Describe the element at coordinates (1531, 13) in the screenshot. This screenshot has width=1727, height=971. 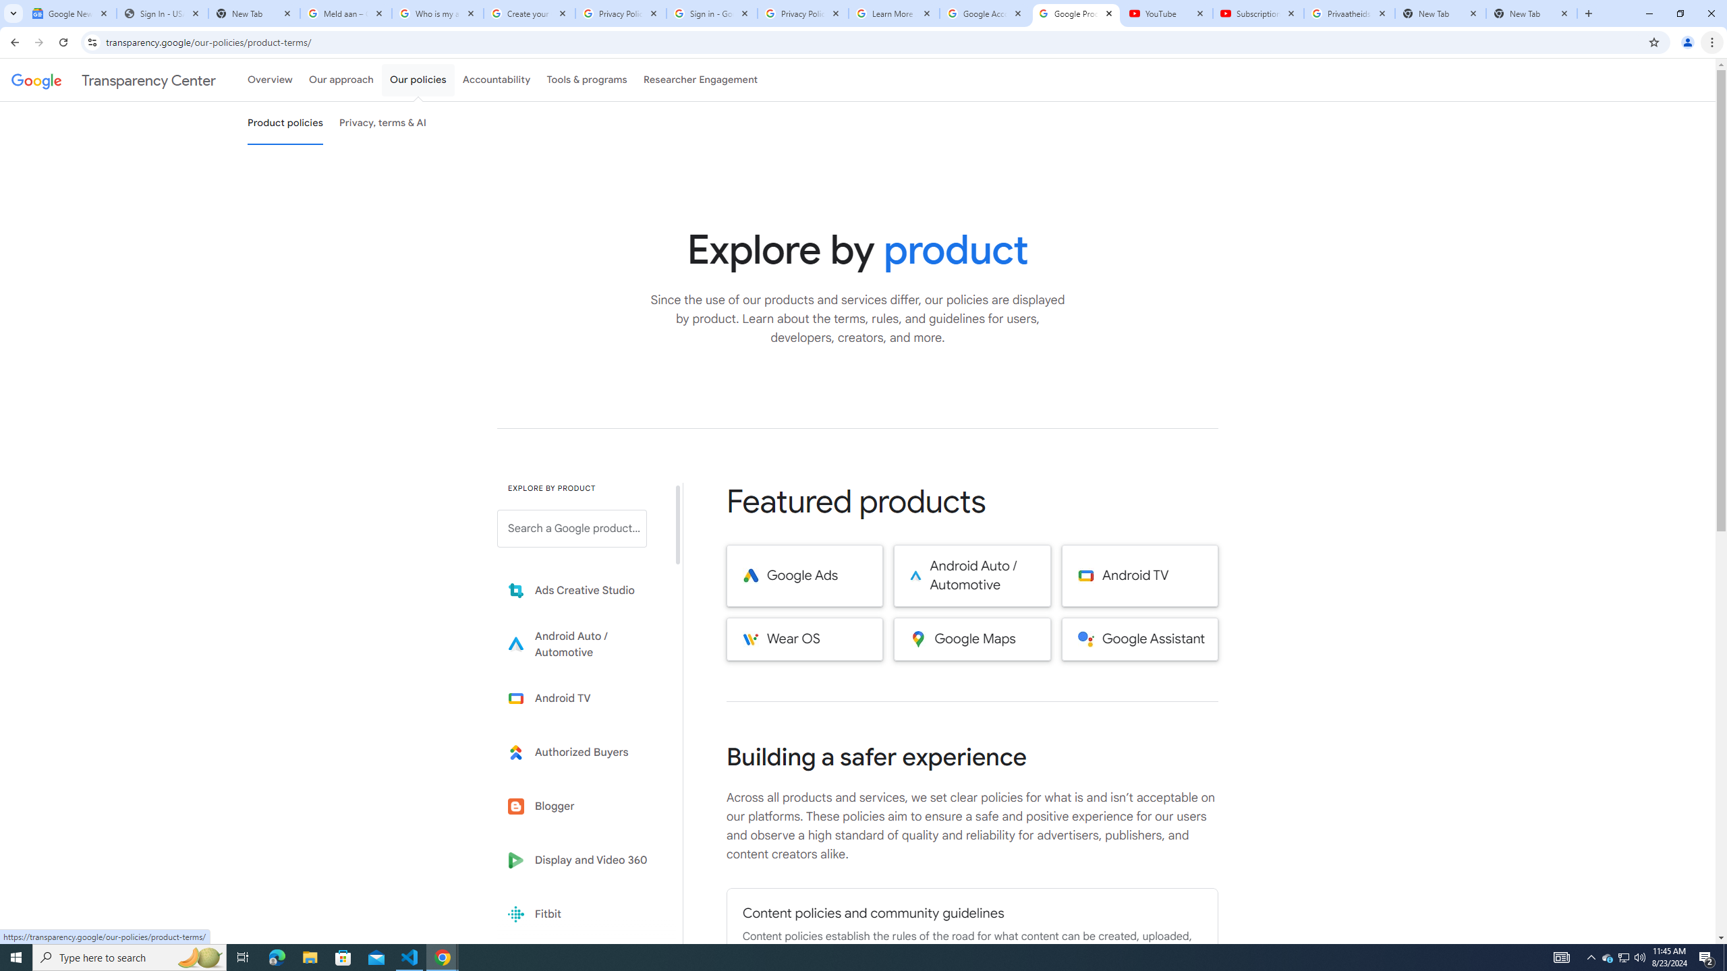
I see `New Tab` at that location.